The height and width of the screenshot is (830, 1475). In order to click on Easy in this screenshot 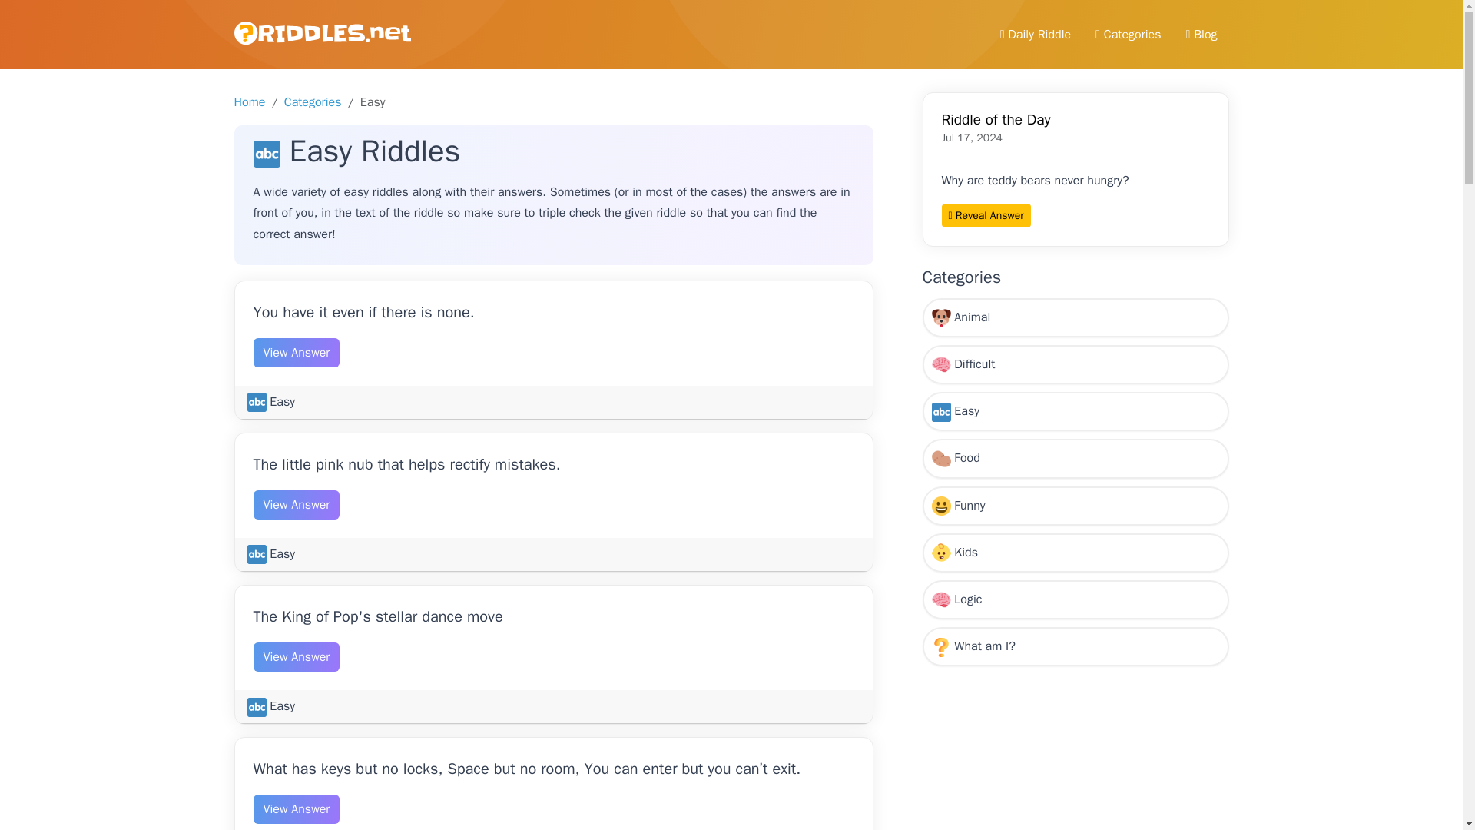, I will do `click(271, 402)`.